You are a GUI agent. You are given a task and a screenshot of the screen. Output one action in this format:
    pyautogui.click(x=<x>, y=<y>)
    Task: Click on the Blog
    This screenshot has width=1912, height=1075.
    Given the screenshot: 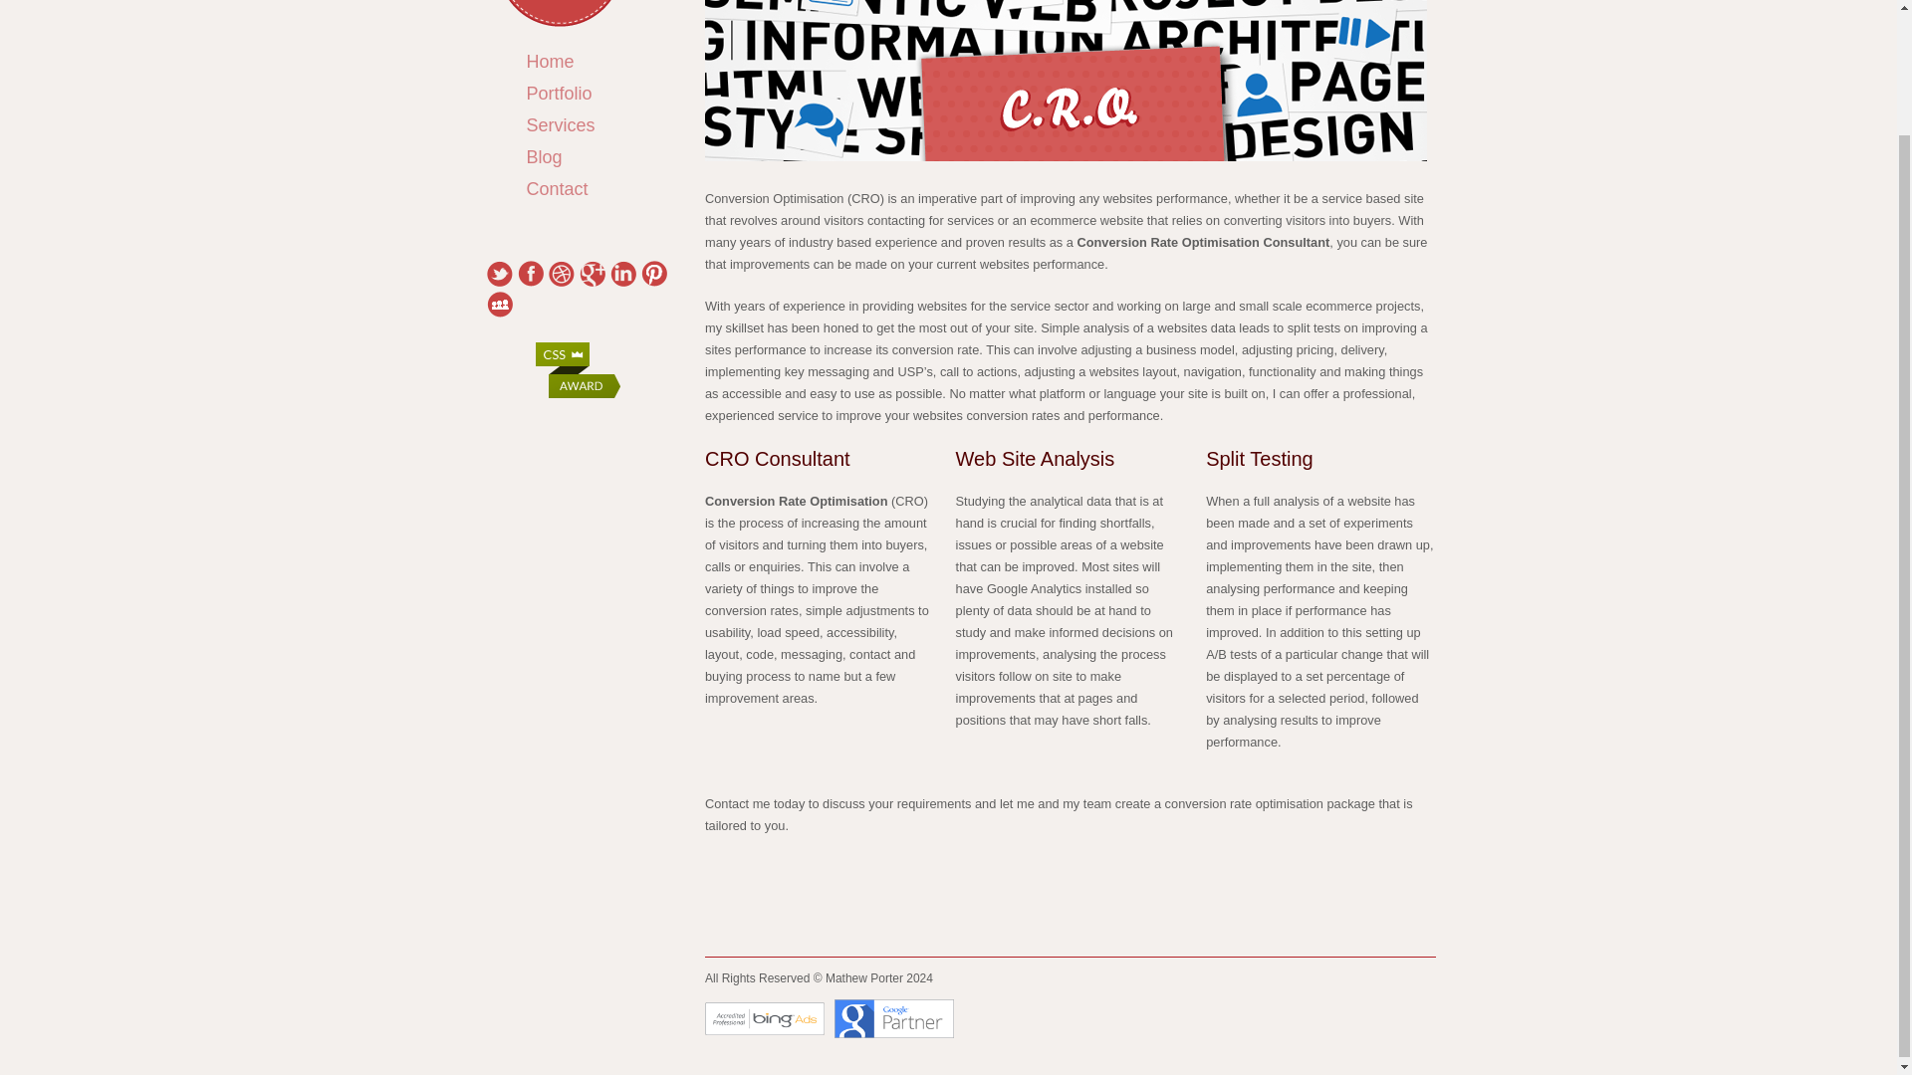 What is the action you would take?
    pyautogui.click(x=564, y=156)
    